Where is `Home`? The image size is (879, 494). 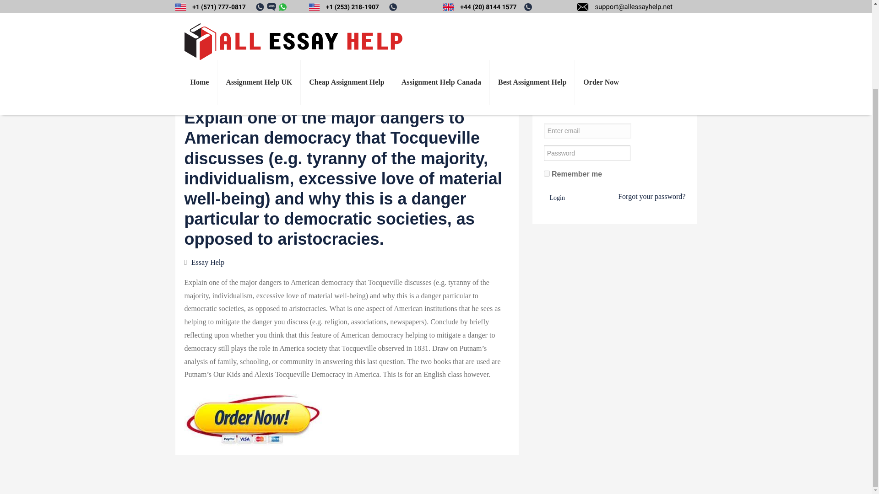
Home is located at coordinates (200, 1).